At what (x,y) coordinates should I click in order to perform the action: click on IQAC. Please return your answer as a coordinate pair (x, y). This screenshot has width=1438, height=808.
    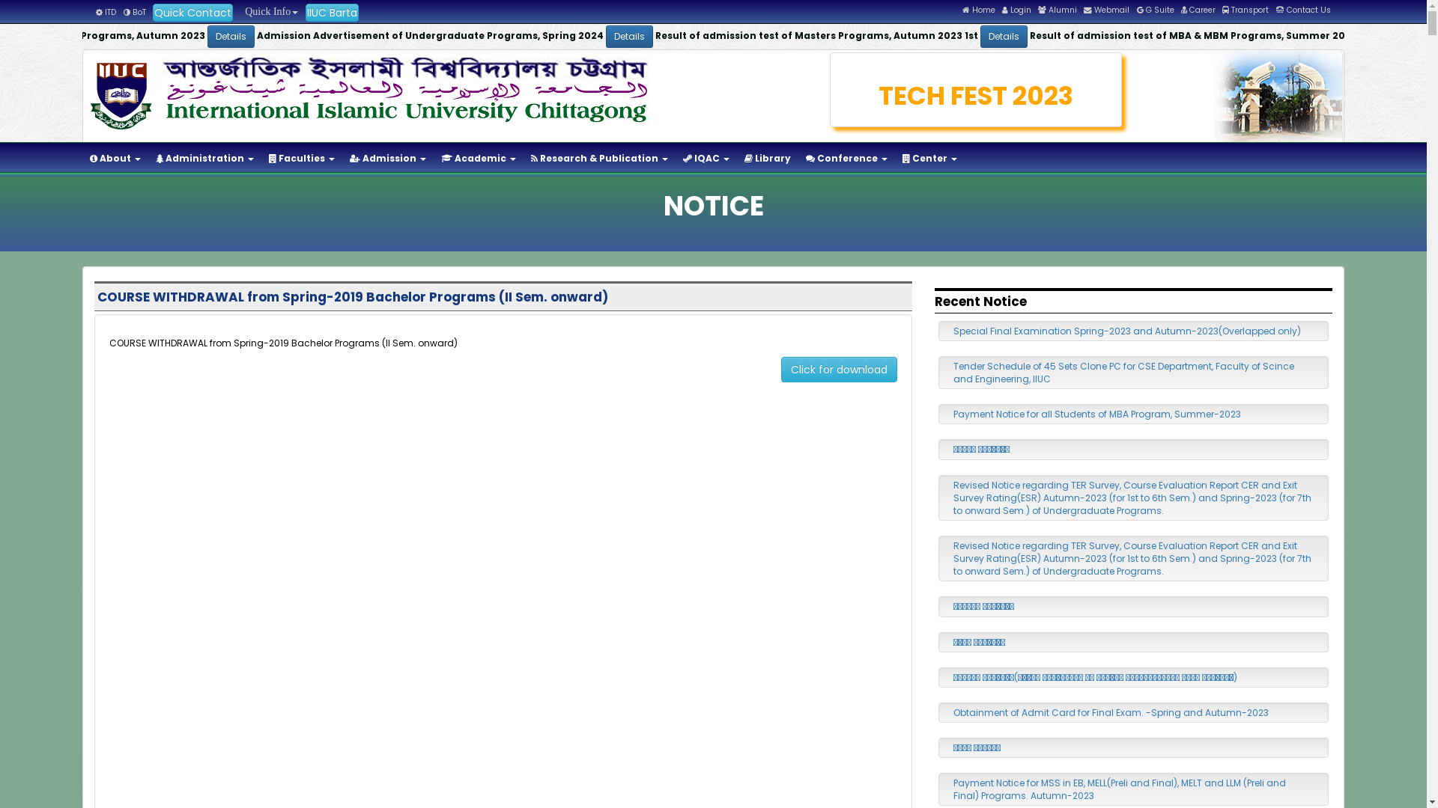
    Looking at the image, I should click on (706, 159).